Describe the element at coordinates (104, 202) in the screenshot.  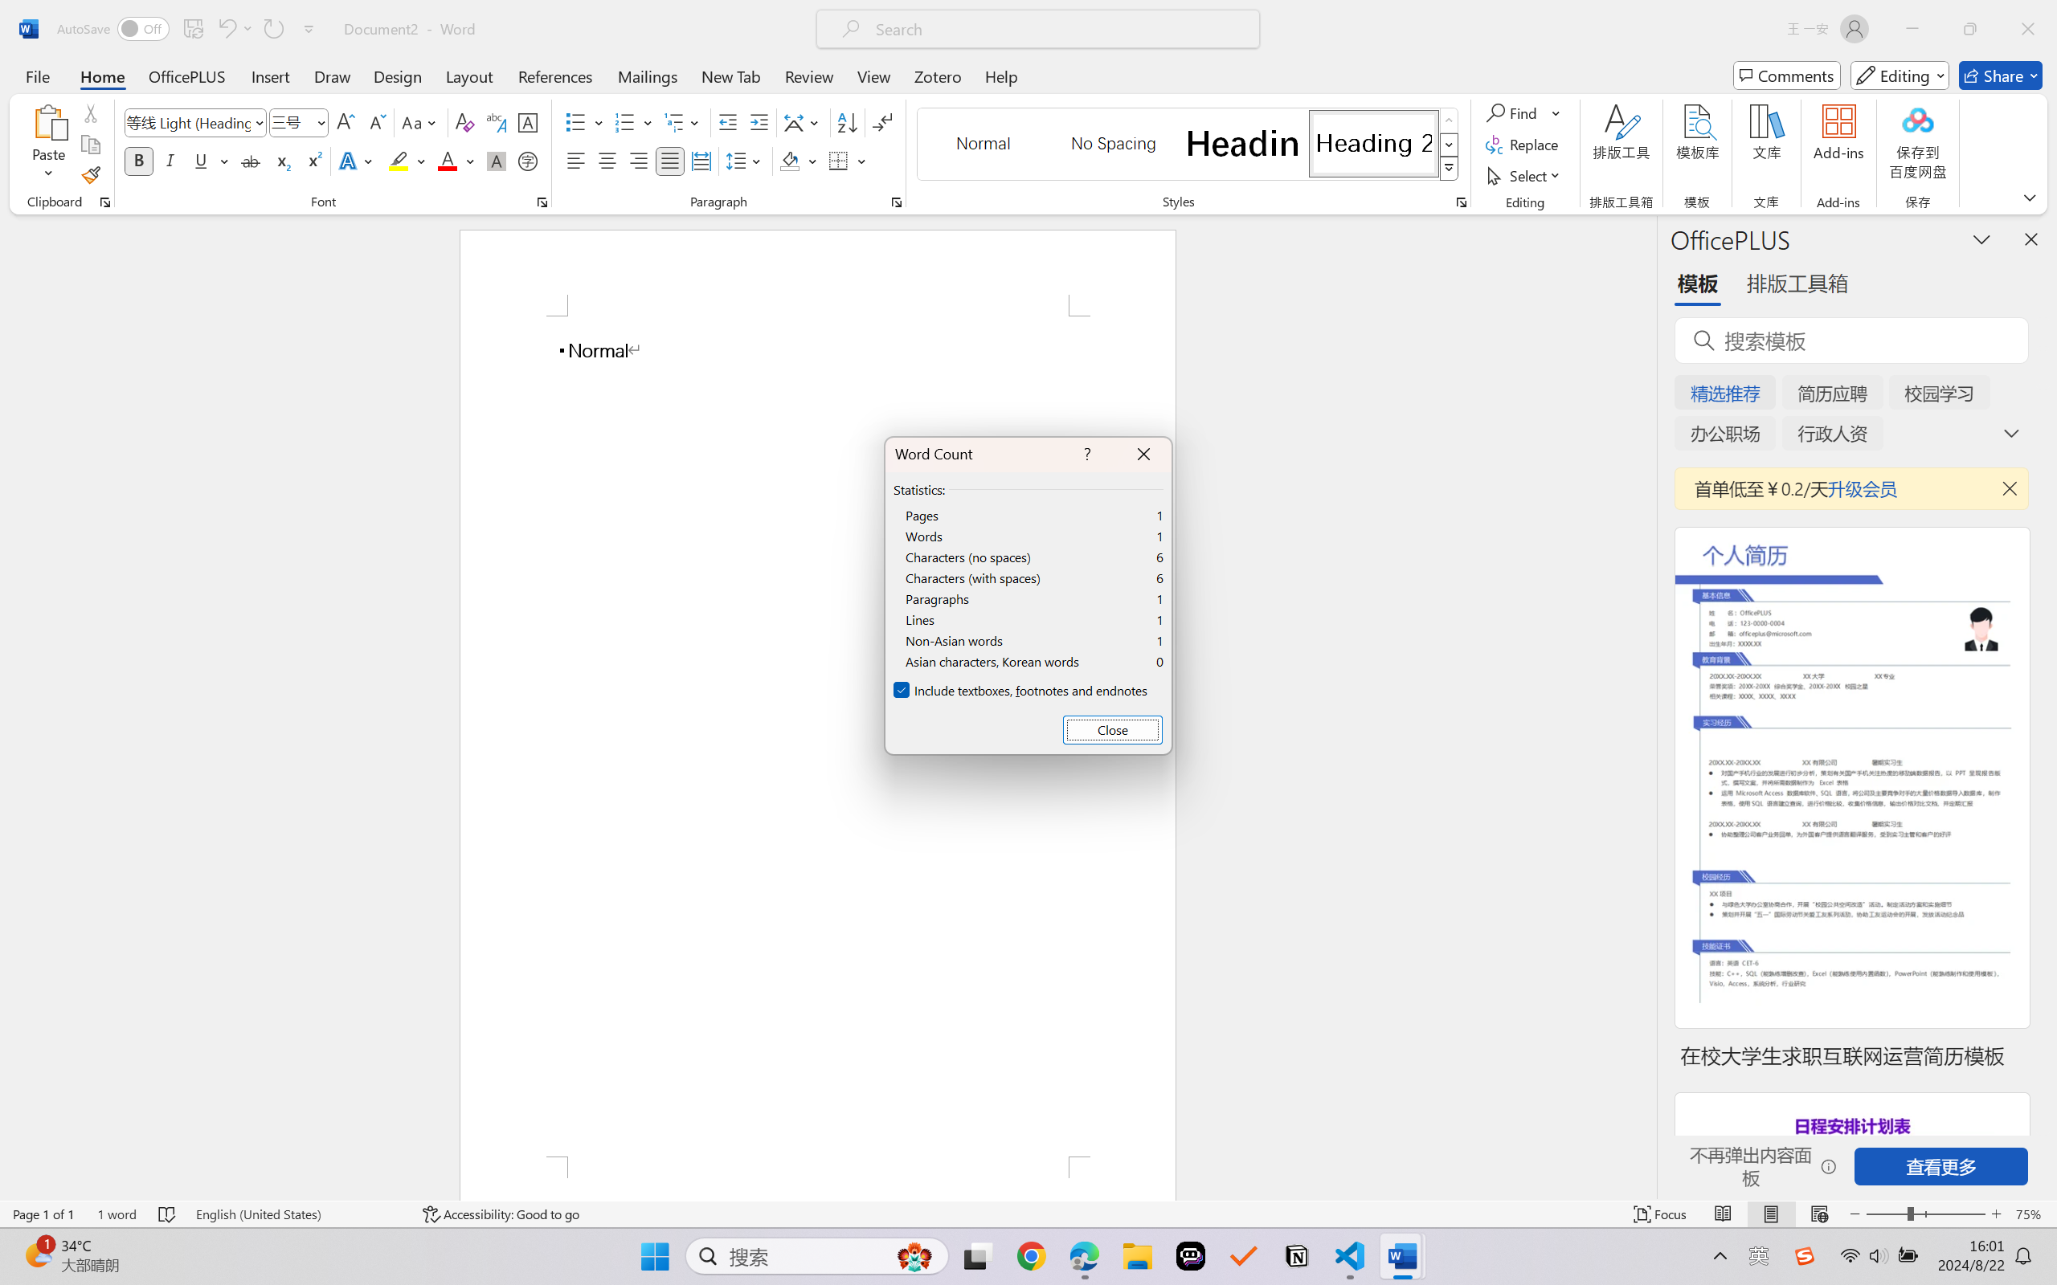
I see `Office Clipboard...` at that location.